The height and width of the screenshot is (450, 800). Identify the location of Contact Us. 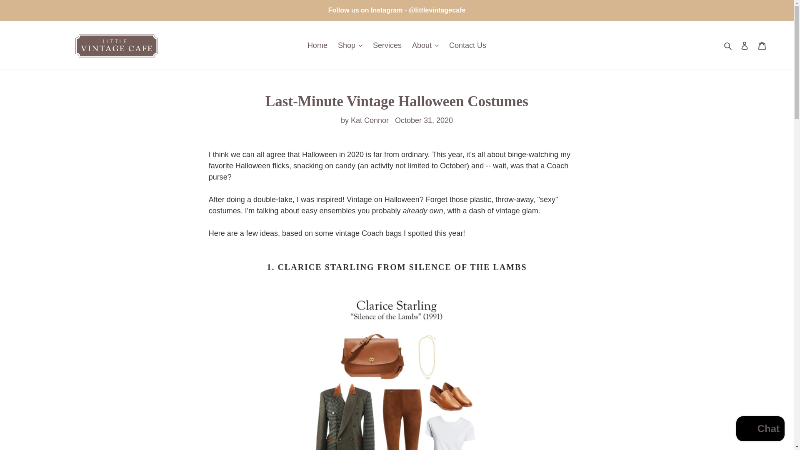
(467, 45).